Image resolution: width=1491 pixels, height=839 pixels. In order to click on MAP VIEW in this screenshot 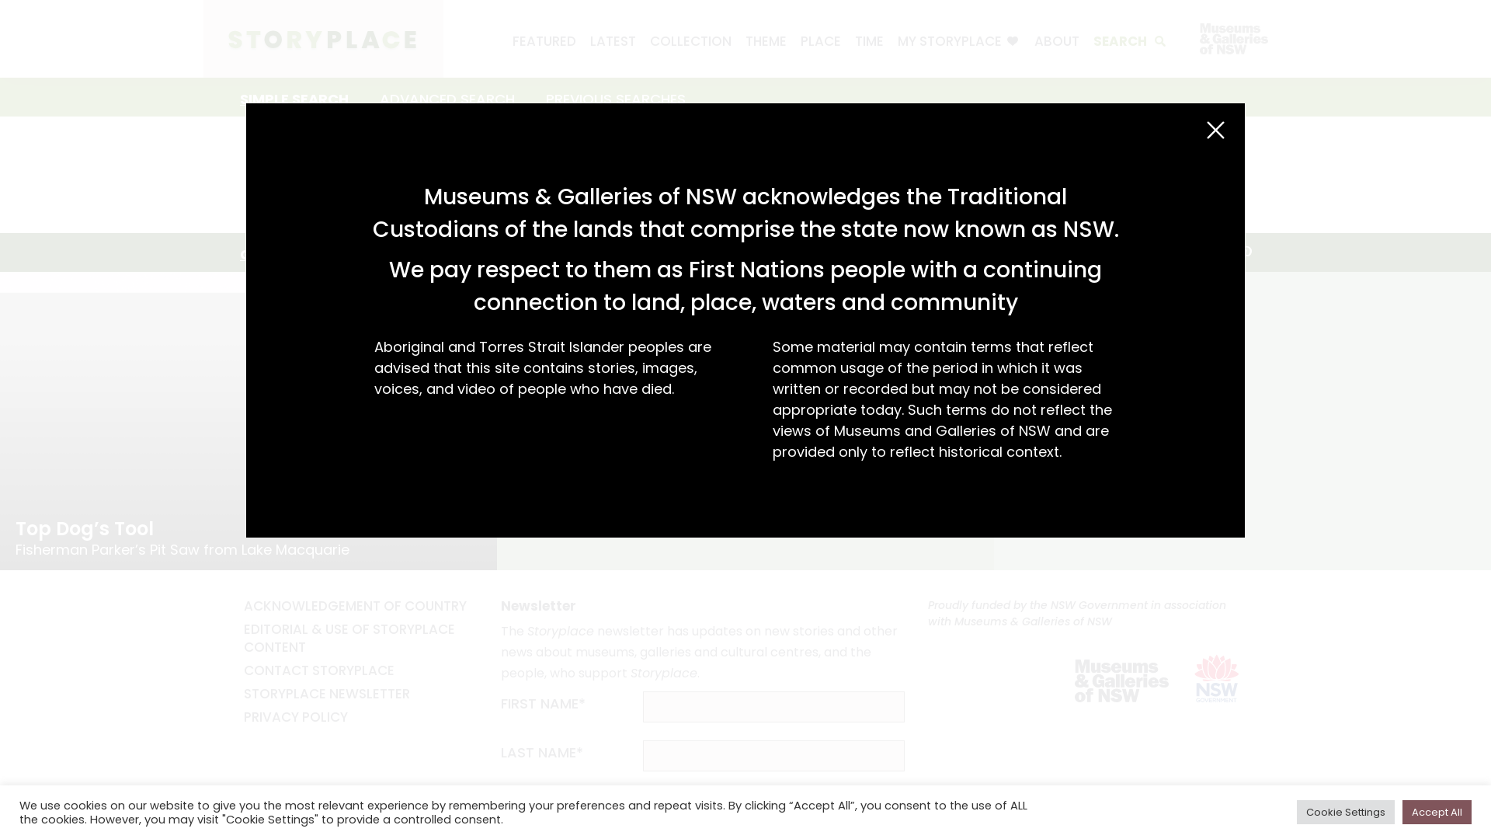, I will do `click(407, 252)`.